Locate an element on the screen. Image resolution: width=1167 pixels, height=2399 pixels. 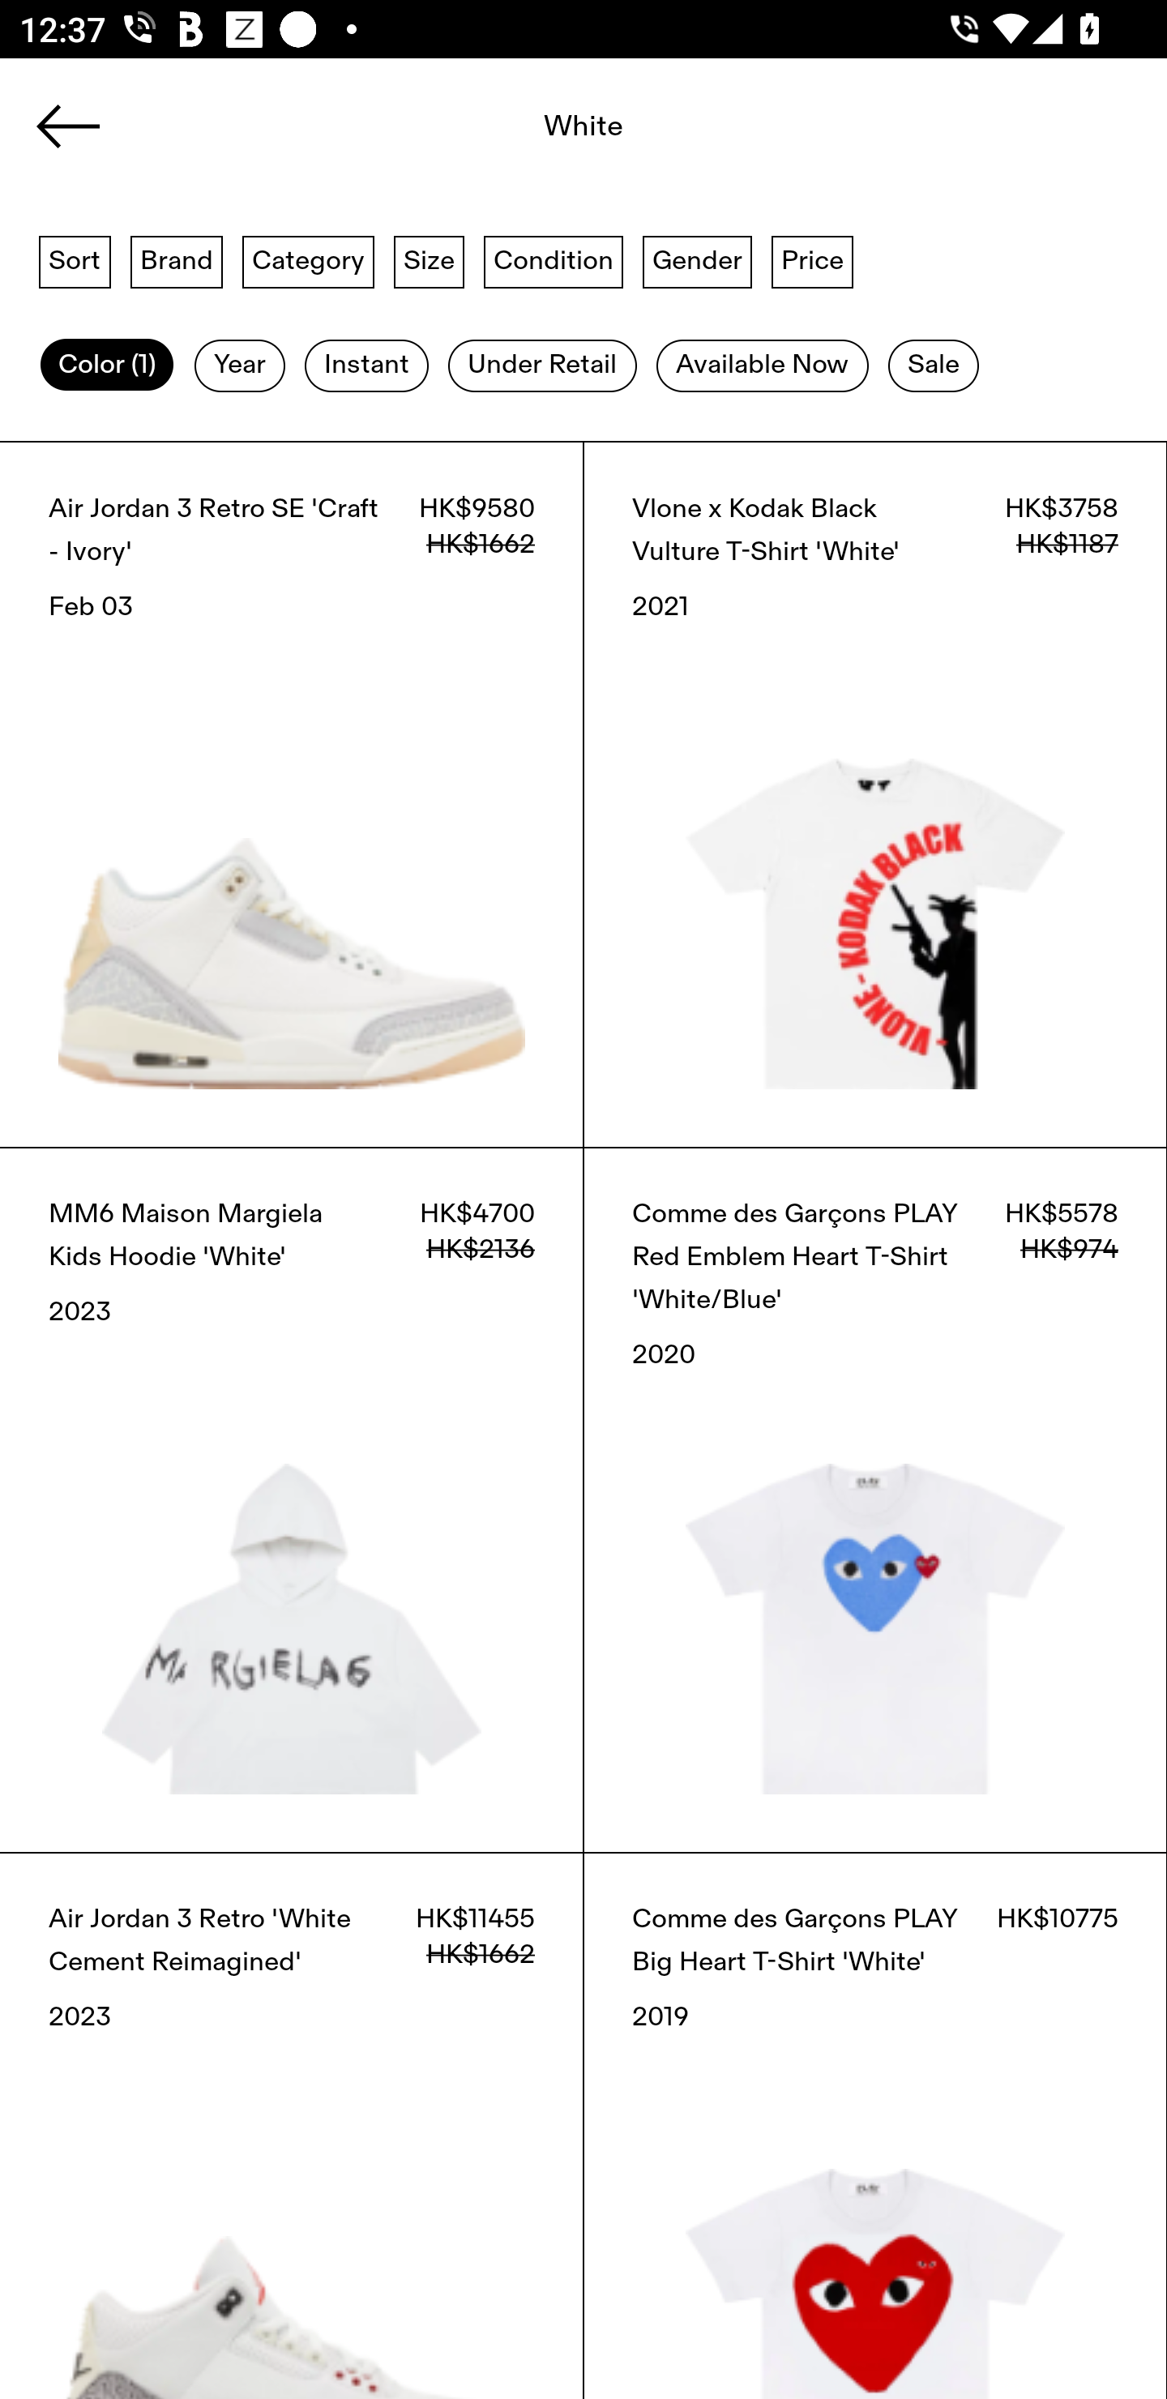
Year is located at coordinates (240, 366).